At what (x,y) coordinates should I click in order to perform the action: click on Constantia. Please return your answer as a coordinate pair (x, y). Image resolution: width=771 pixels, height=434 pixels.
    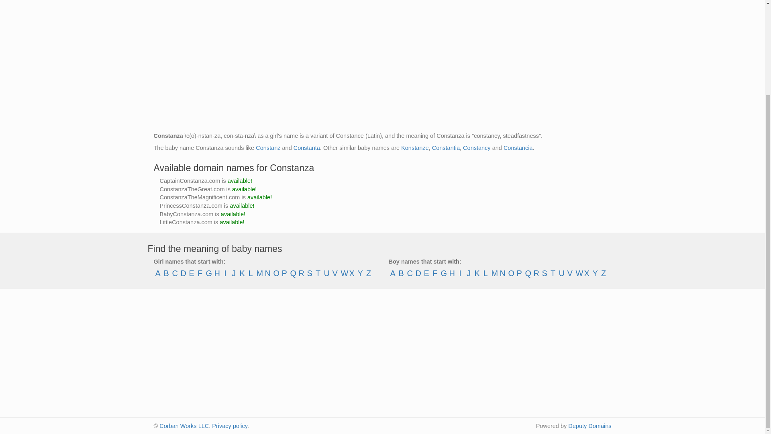
    Looking at the image, I should click on (446, 147).